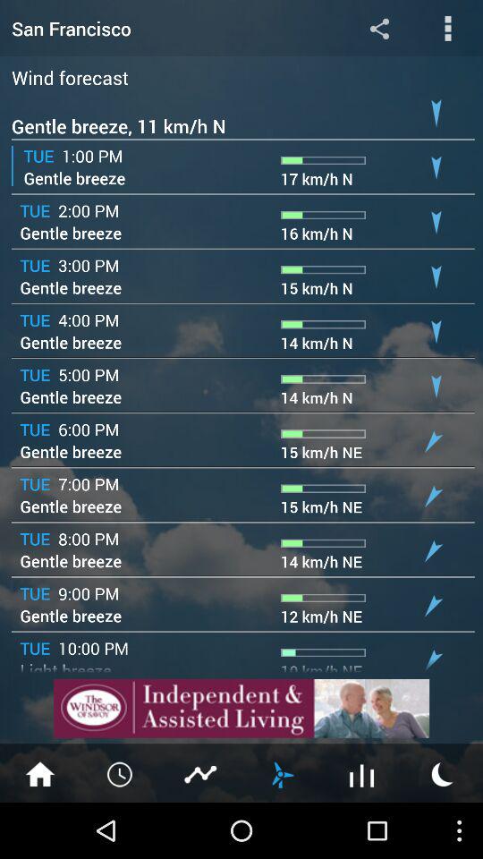 Image resolution: width=483 pixels, height=859 pixels. I want to click on wind speeds, so click(282, 773).